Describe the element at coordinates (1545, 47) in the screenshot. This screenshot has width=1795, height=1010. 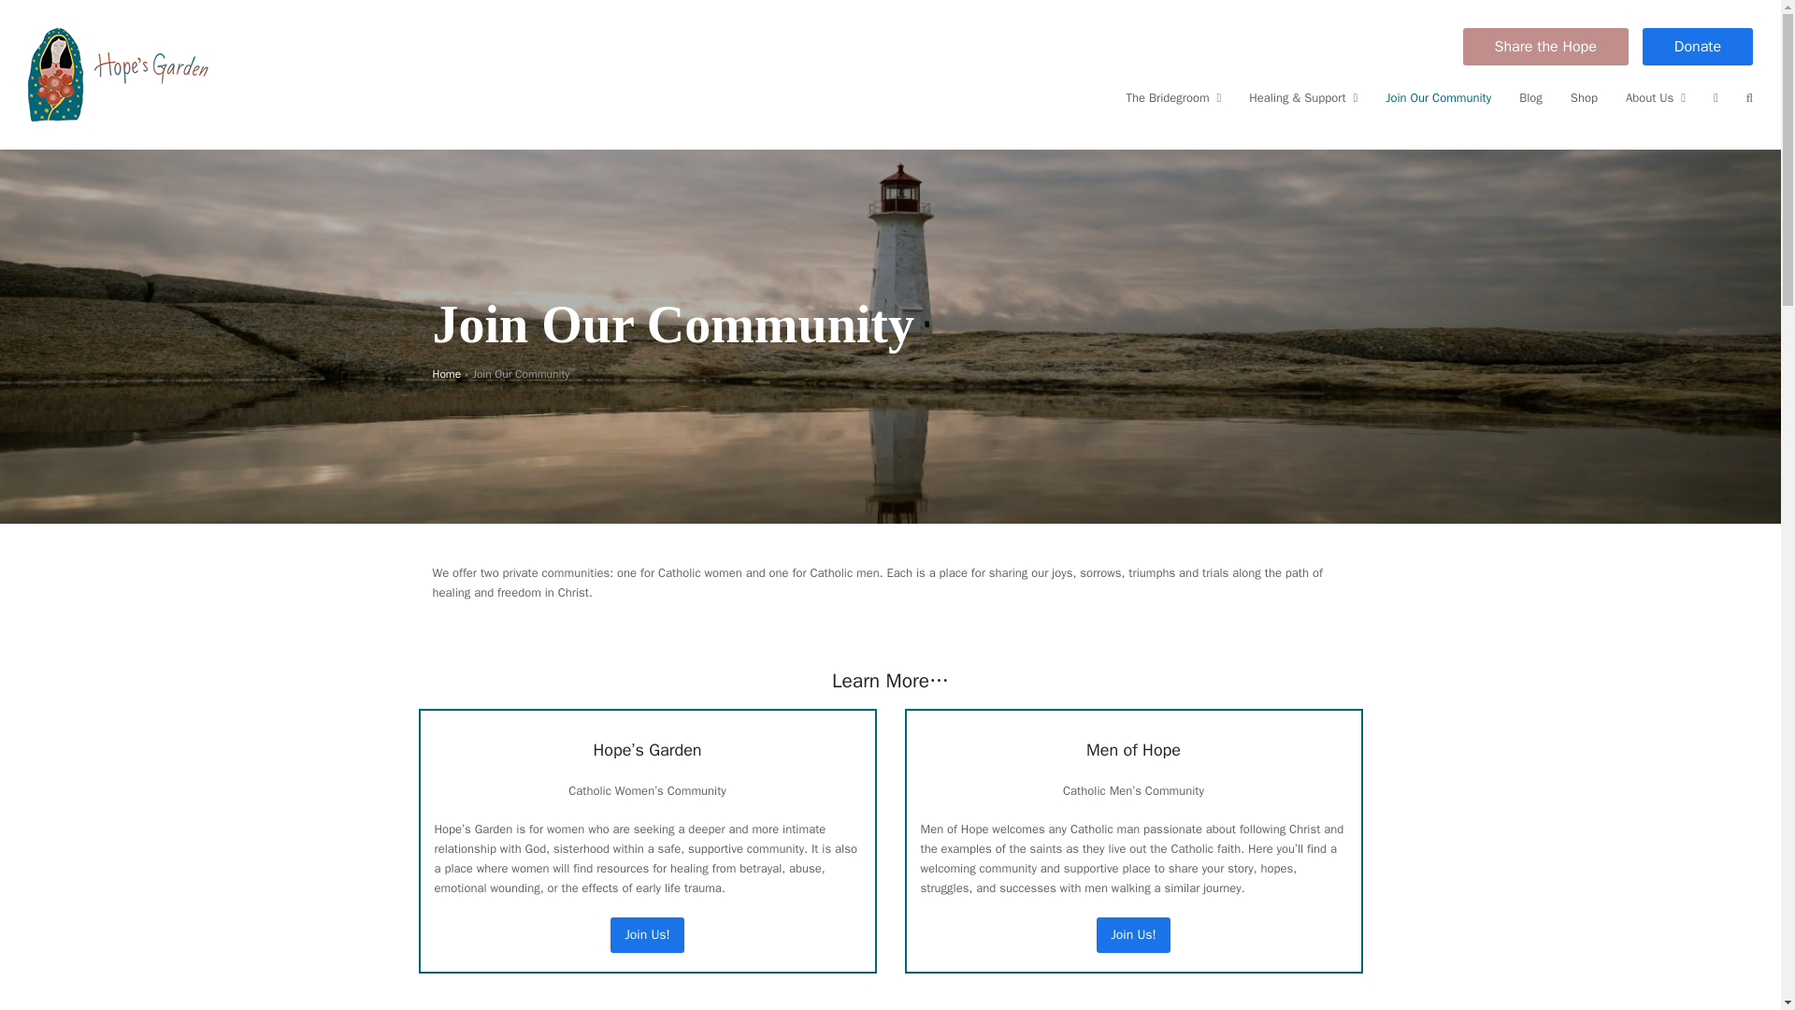
I see `Share the Hope` at that location.